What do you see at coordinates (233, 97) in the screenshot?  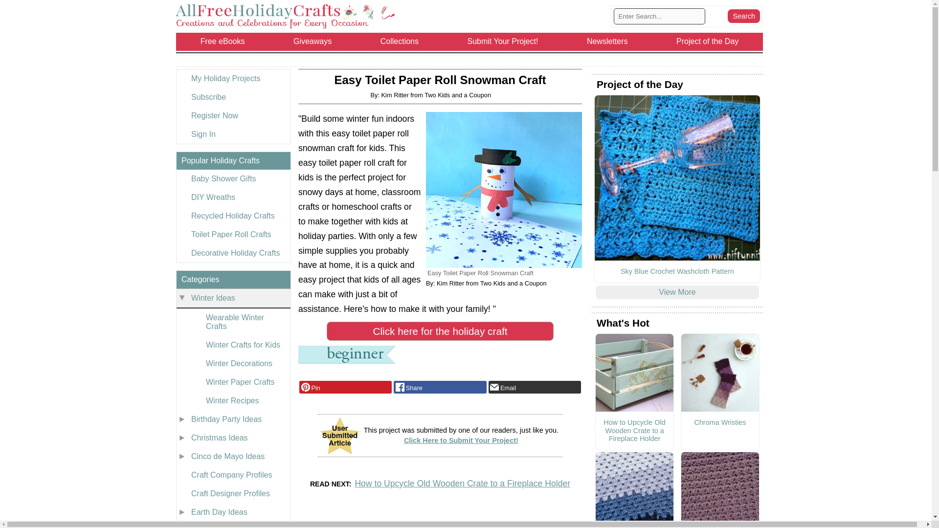 I see `Subscribe` at bounding box center [233, 97].